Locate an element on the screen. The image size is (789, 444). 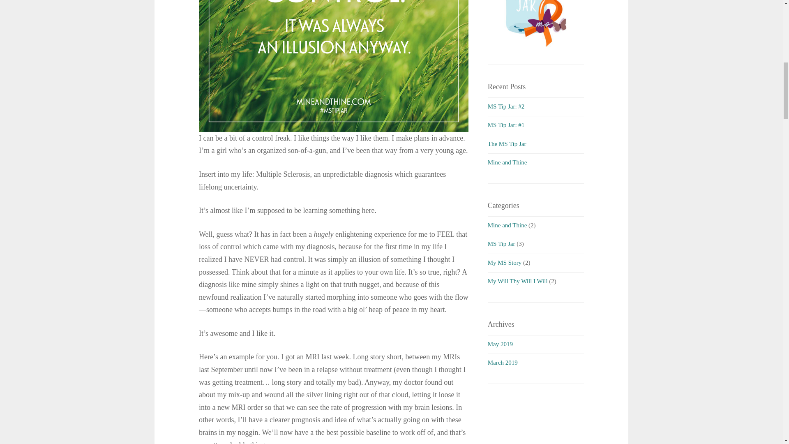
MS Tip Jar is located at coordinates (501, 243).